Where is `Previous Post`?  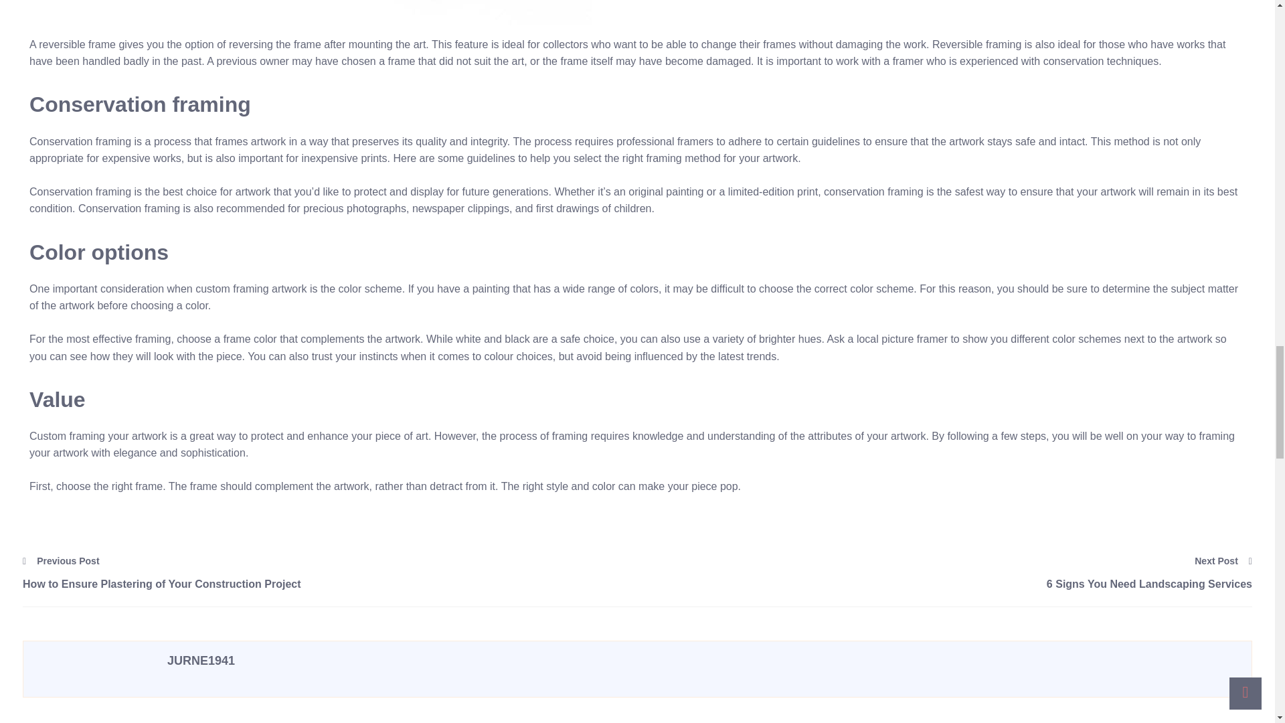
Previous Post is located at coordinates (62, 561).